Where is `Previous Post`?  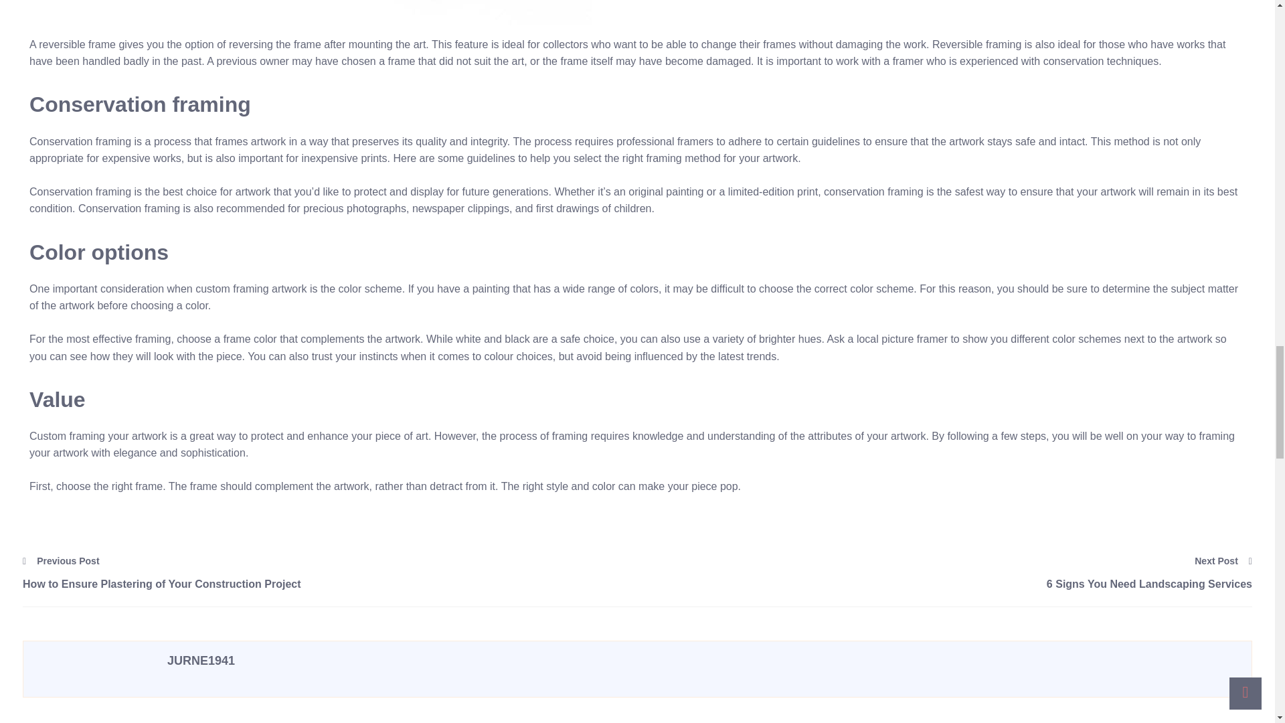
Previous Post is located at coordinates (62, 561).